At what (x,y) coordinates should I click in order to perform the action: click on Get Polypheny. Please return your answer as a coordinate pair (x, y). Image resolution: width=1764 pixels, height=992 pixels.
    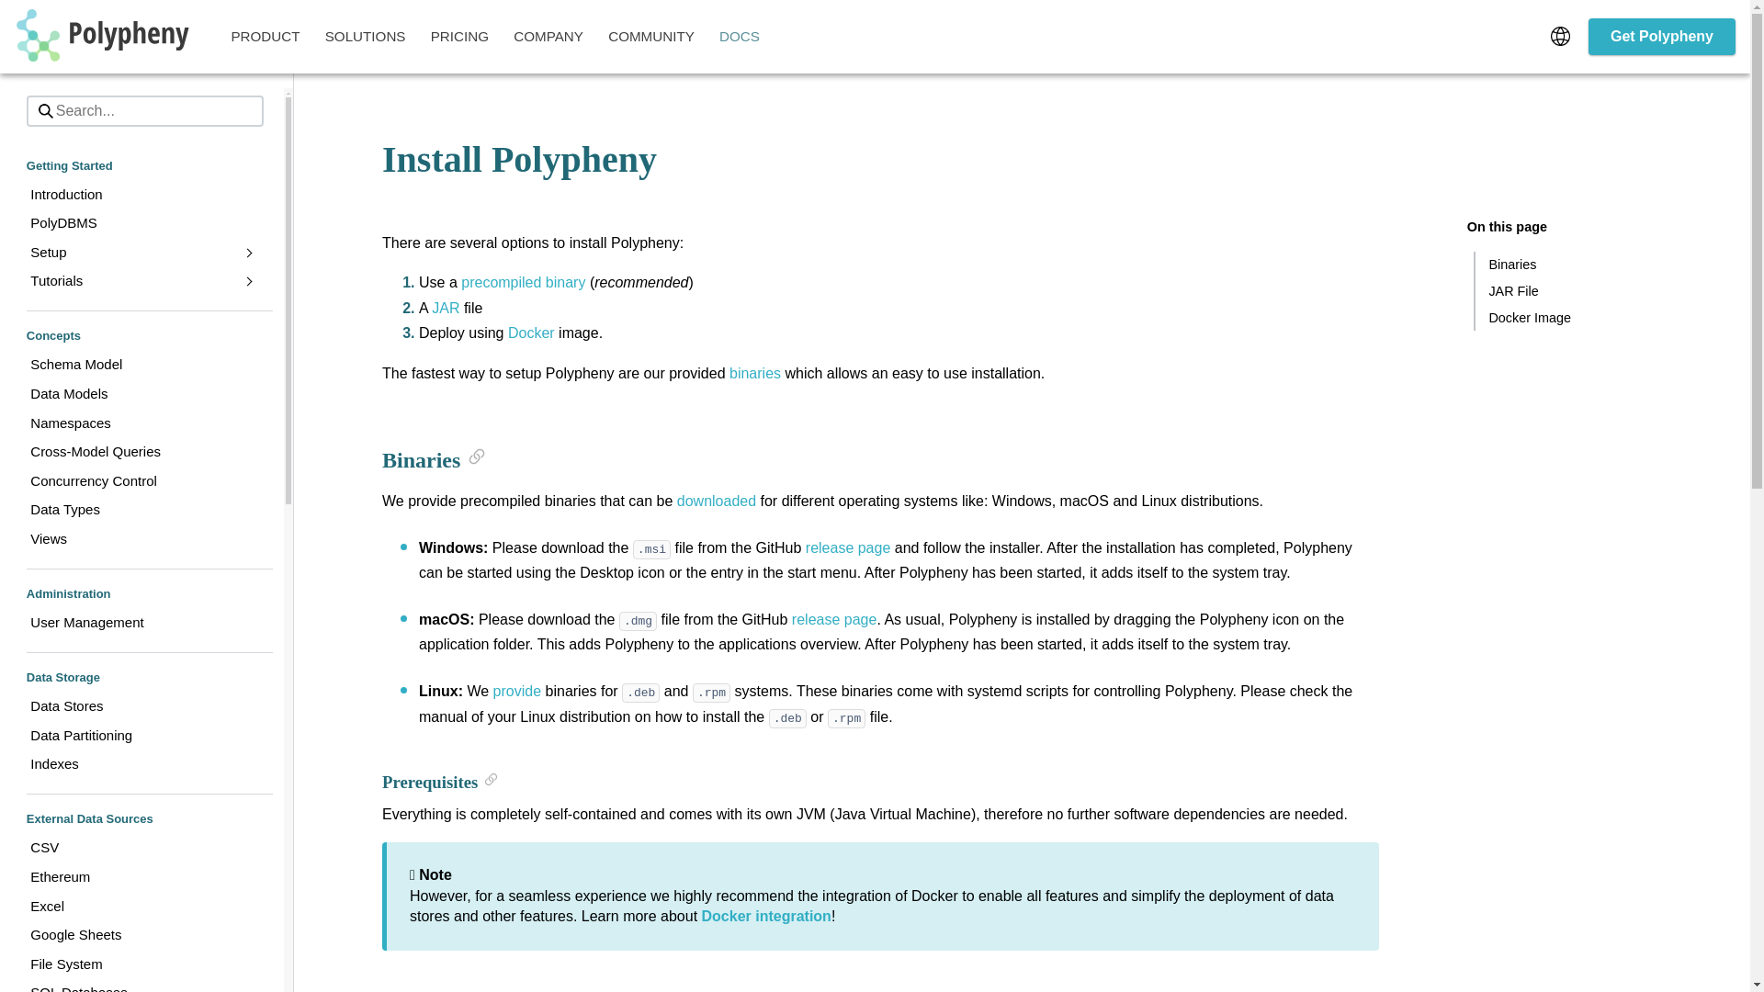
    Looking at the image, I should click on (1661, 37).